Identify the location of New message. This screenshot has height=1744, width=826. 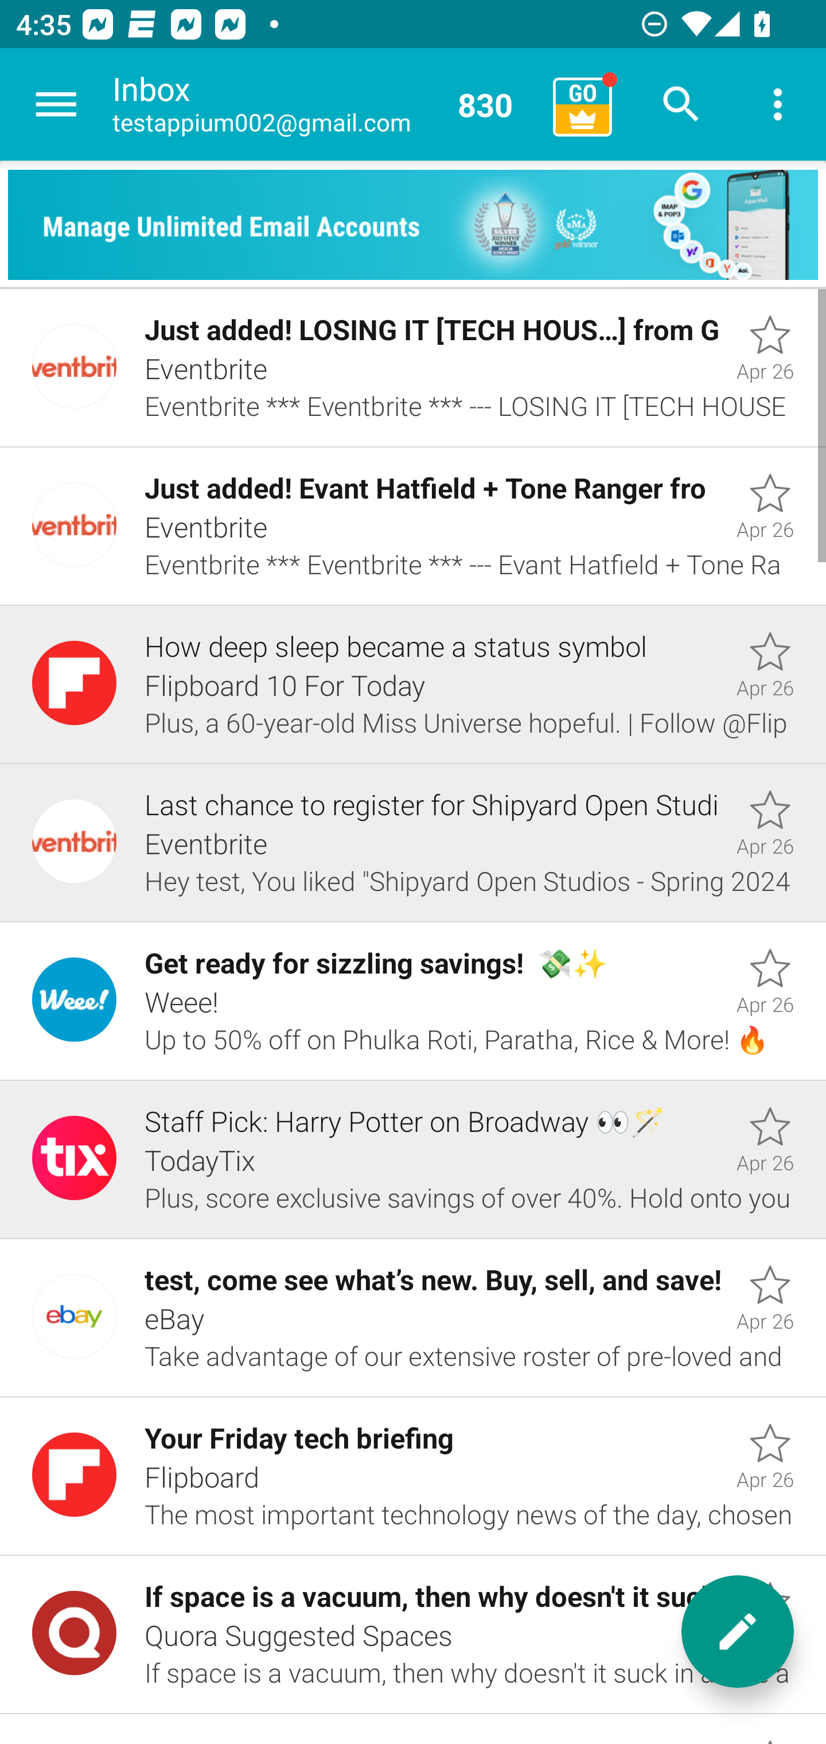
(738, 1632).